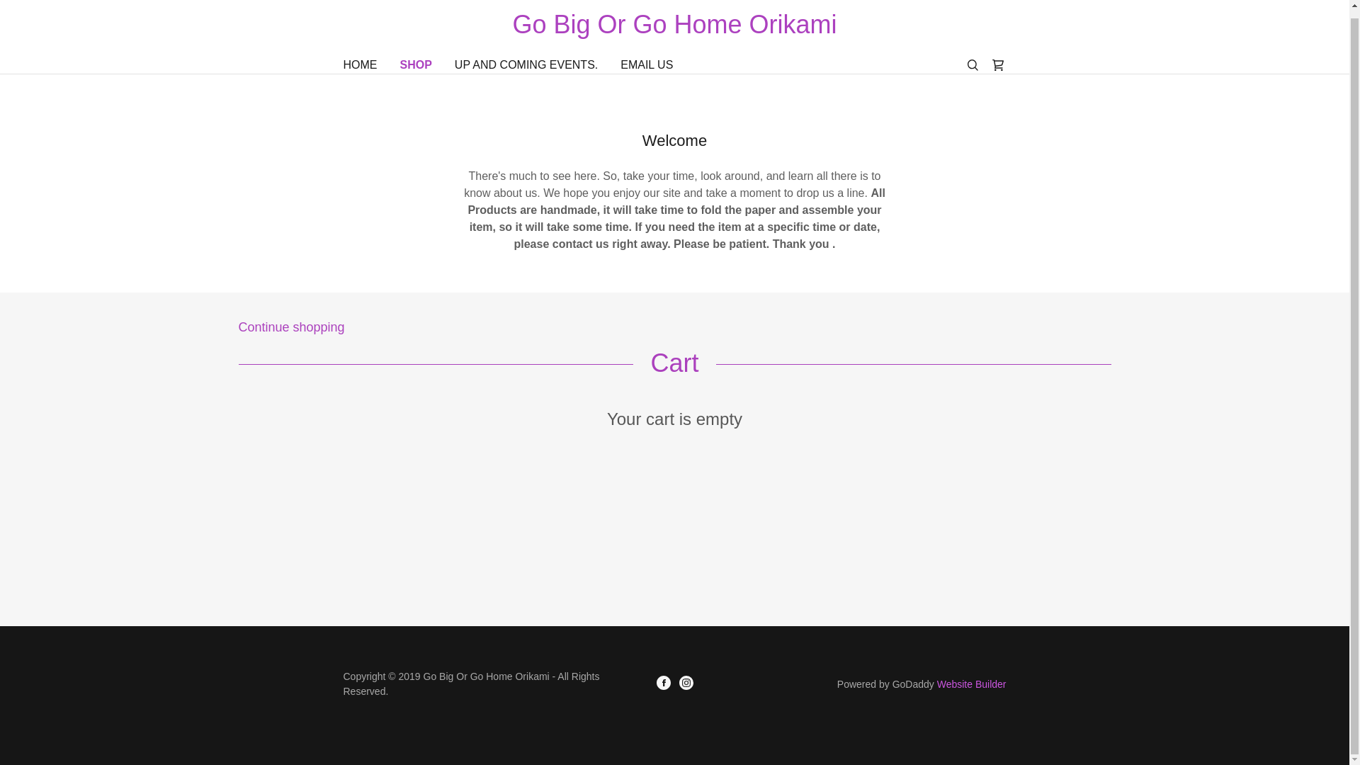 The width and height of the screenshot is (1360, 765). I want to click on UP AND COMING EVENTS., so click(526, 65).